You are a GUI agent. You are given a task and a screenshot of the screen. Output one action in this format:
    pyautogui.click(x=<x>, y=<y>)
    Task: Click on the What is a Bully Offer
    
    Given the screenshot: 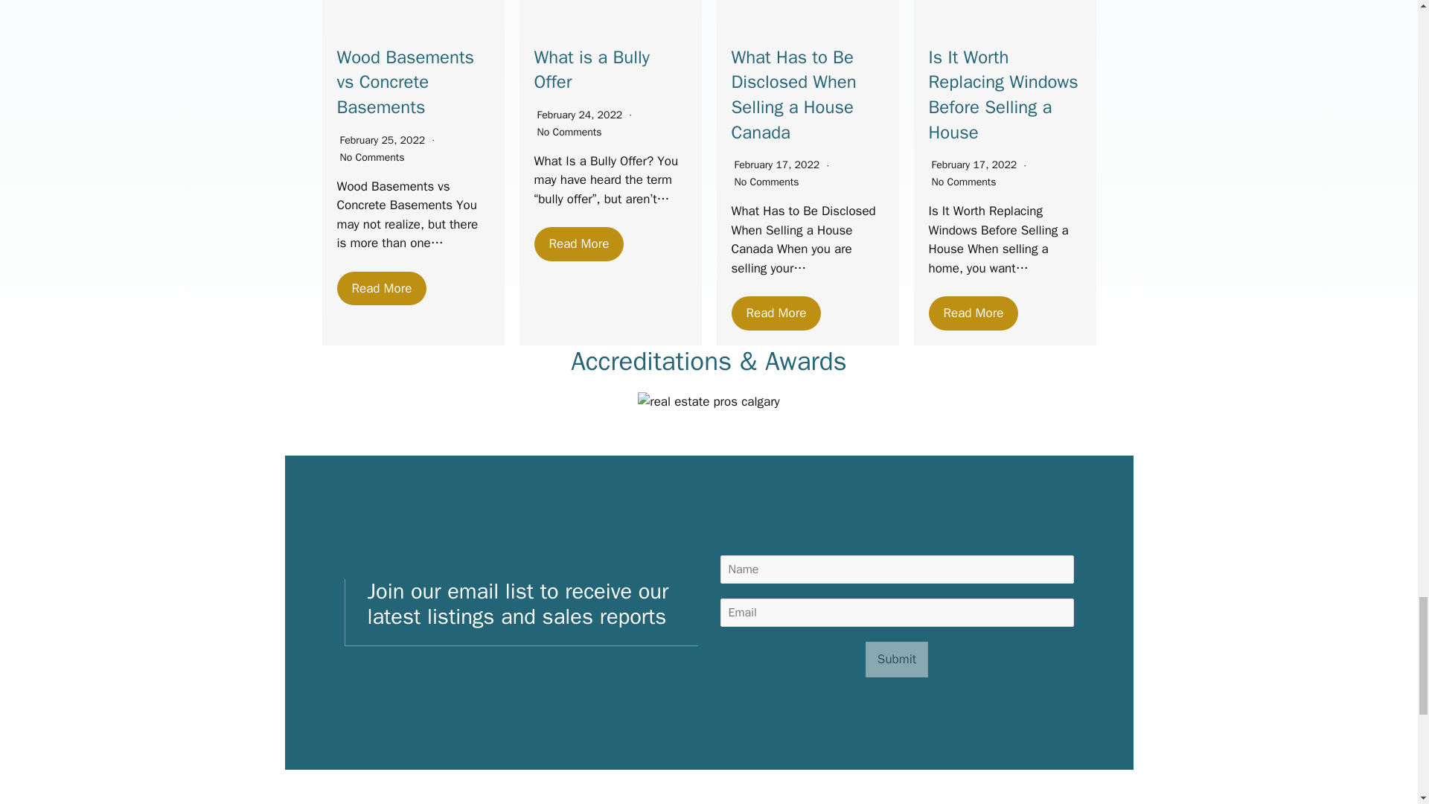 What is the action you would take?
    pyautogui.click(x=592, y=70)
    